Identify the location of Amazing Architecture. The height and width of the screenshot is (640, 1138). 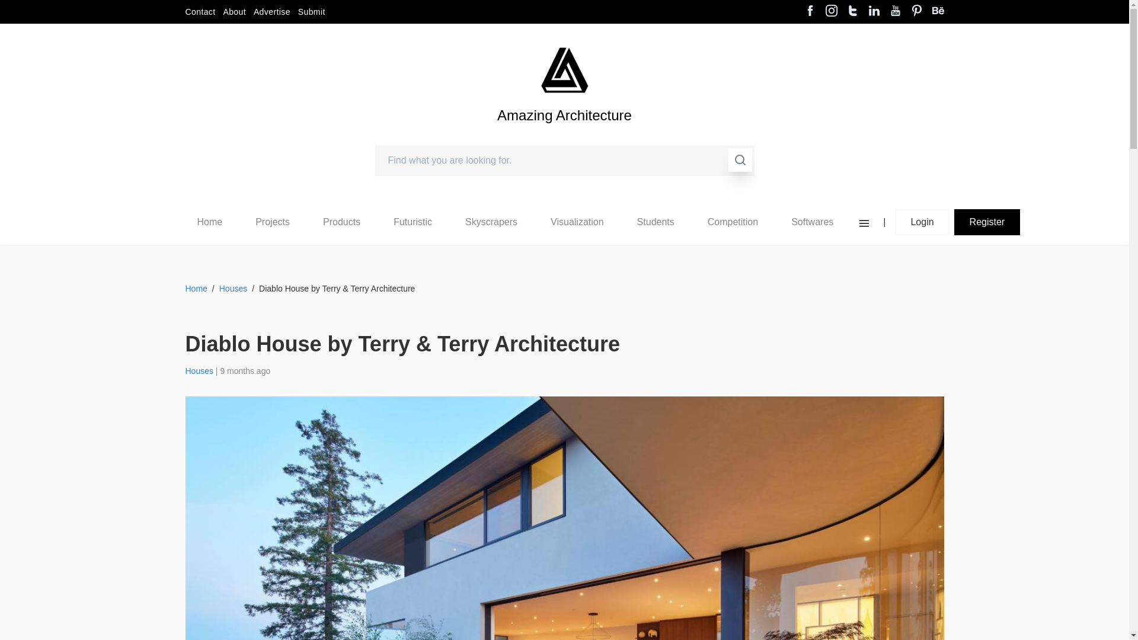
(564, 135).